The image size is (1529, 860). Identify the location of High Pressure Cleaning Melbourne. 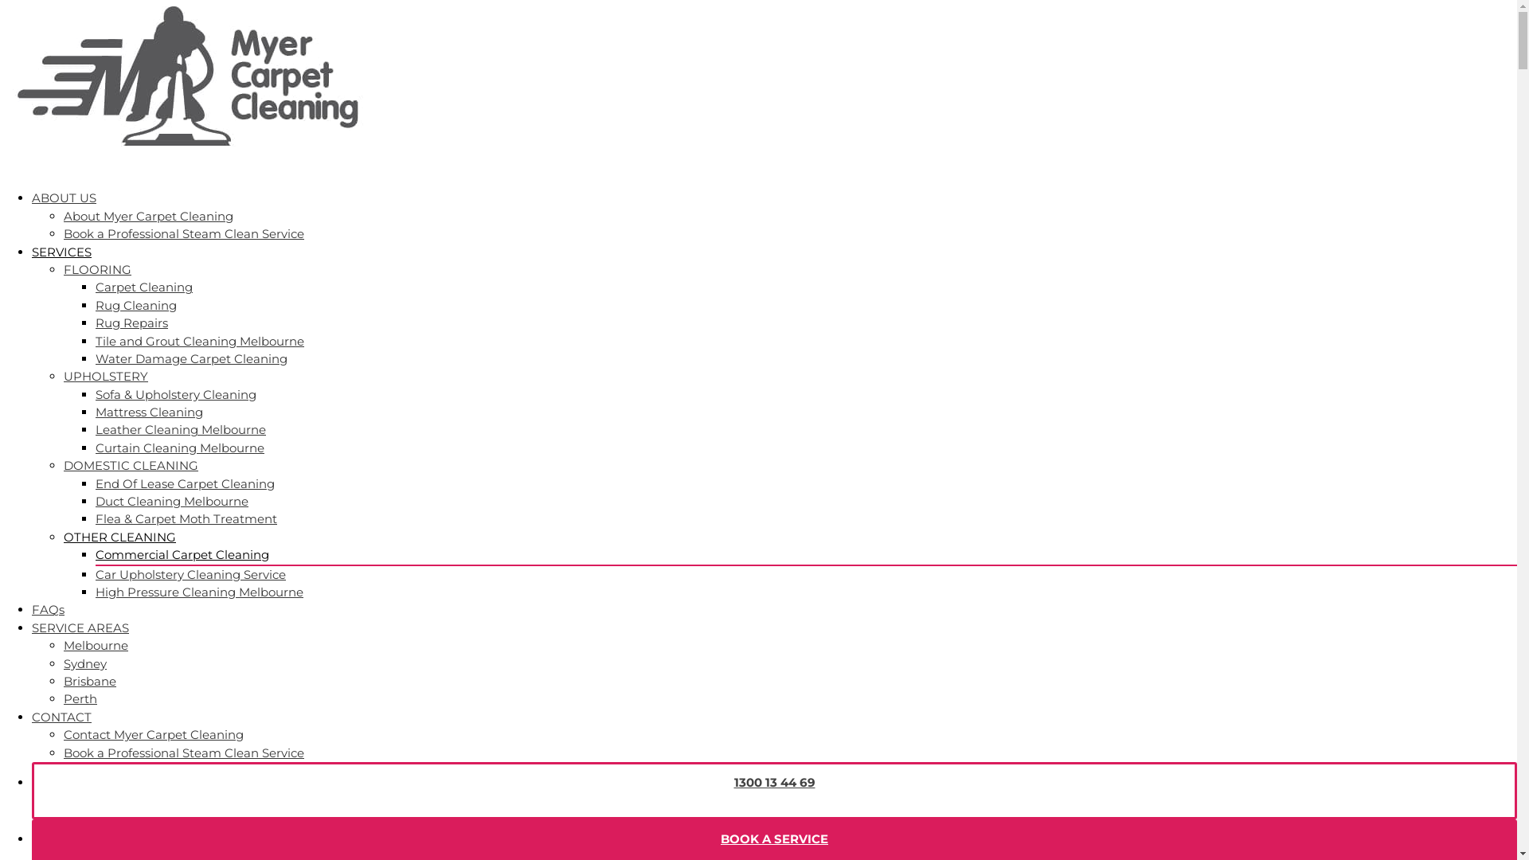
(199, 592).